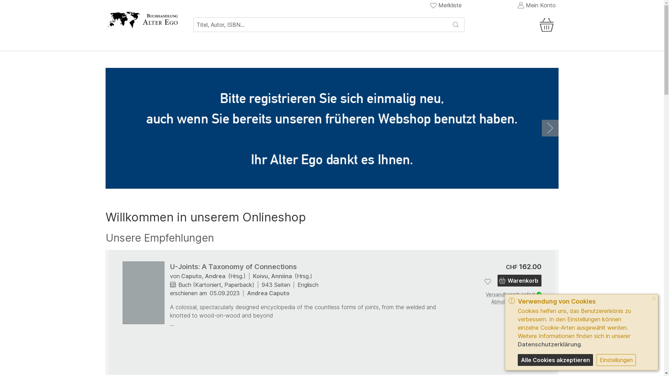 This screenshot has width=669, height=376. What do you see at coordinates (654, 299) in the screenshot?
I see `Schliessen` at bounding box center [654, 299].